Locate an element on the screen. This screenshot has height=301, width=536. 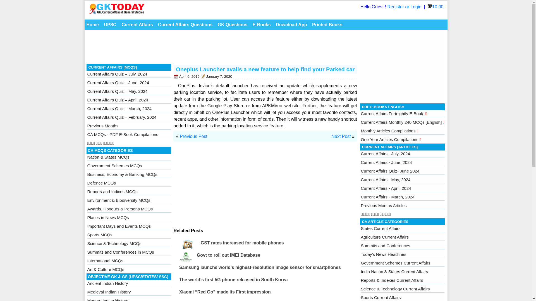
Register or Login is located at coordinates (405, 7).